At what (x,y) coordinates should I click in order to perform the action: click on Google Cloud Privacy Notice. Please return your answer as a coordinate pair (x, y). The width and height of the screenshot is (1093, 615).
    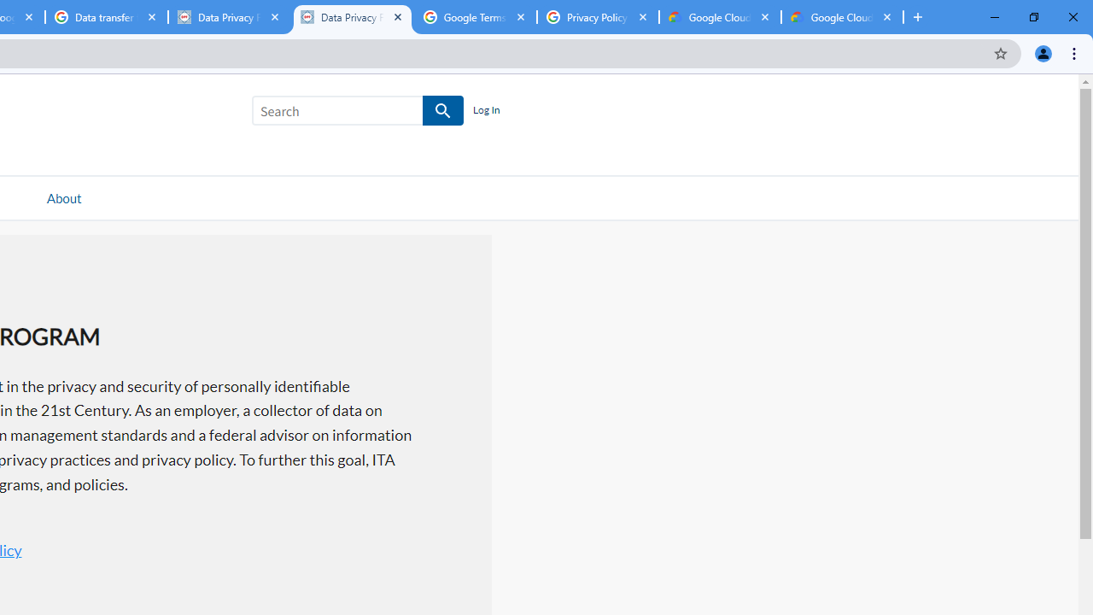
    Looking at the image, I should click on (842, 17).